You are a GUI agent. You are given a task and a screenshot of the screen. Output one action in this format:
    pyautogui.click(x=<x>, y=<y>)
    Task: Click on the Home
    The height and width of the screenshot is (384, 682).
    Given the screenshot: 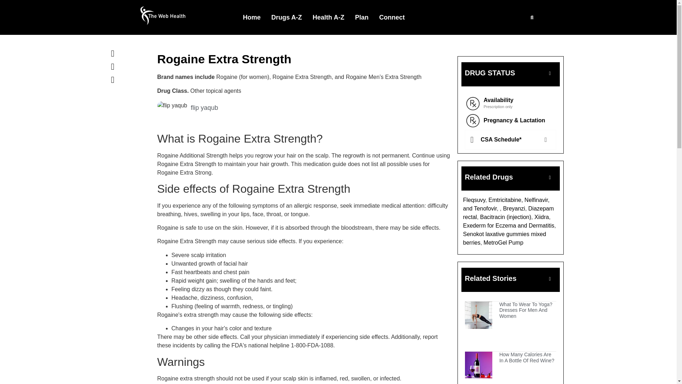 What is the action you would take?
    pyautogui.click(x=251, y=17)
    